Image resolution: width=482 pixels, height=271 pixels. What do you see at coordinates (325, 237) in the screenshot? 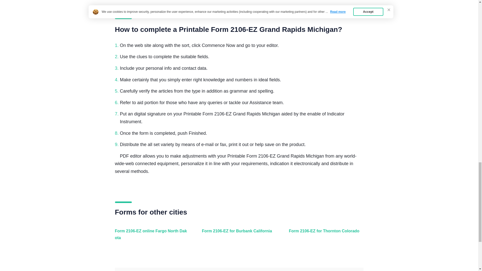
I see `Form 2106-EZ for Thornton Colorado` at bounding box center [325, 237].